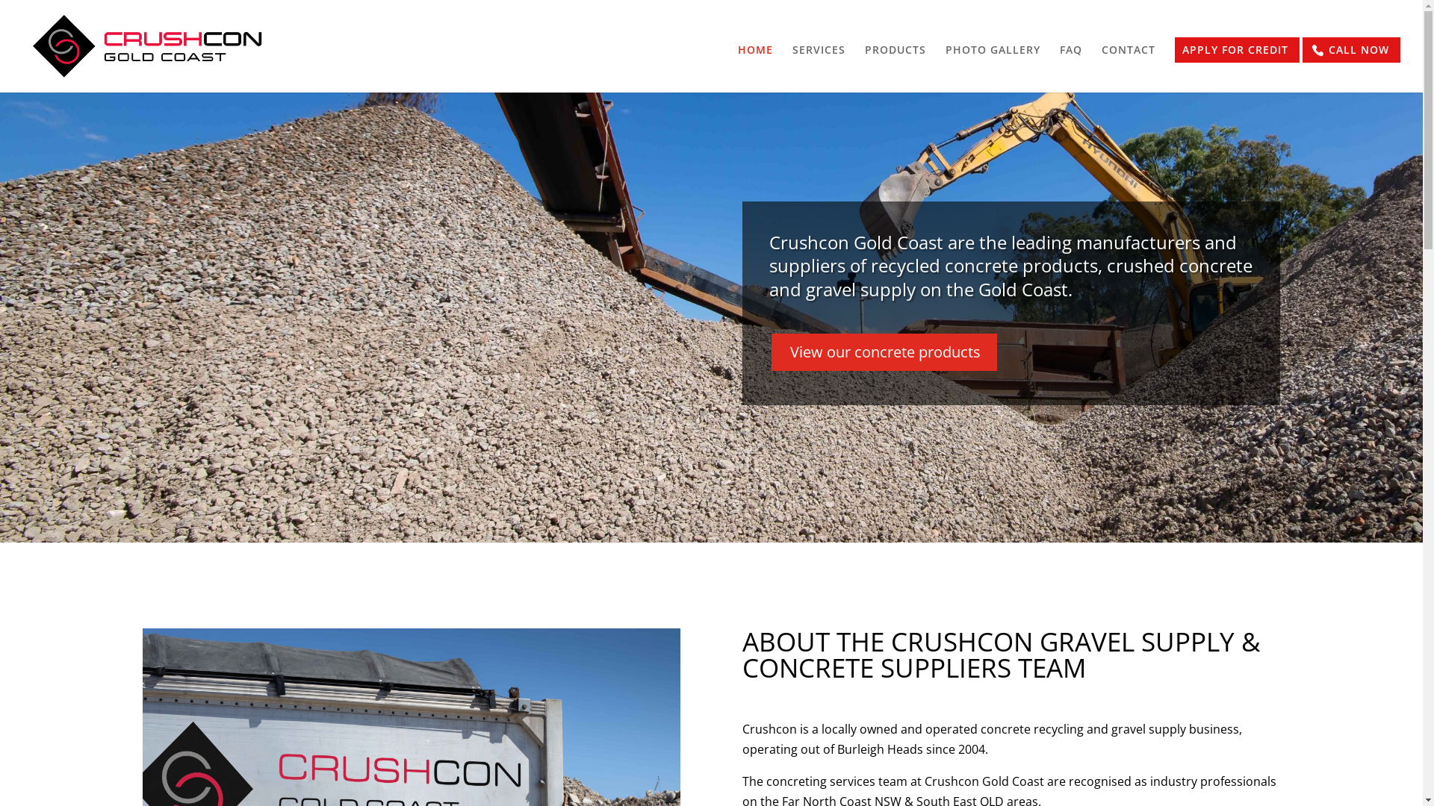 The width and height of the screenshot is (1434, 806). Describe the element at coordinates (896, 69) in the screenshot. I see `PRODUCTS` at that location.